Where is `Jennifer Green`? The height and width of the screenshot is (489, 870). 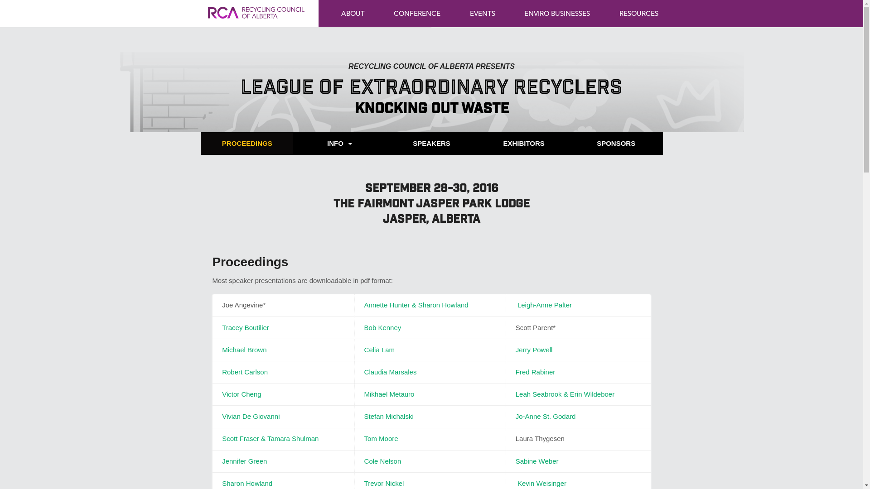 Jennifer Green is located at coordinates (244, 461).